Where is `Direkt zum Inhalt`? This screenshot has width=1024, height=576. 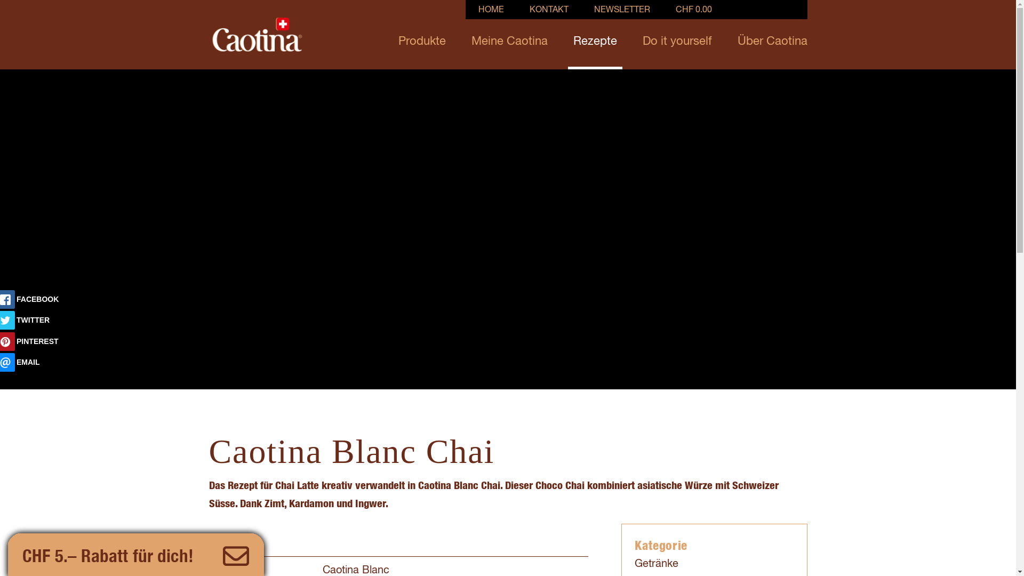
Direkt zum Inhalt is located at coordinates (0, 0).